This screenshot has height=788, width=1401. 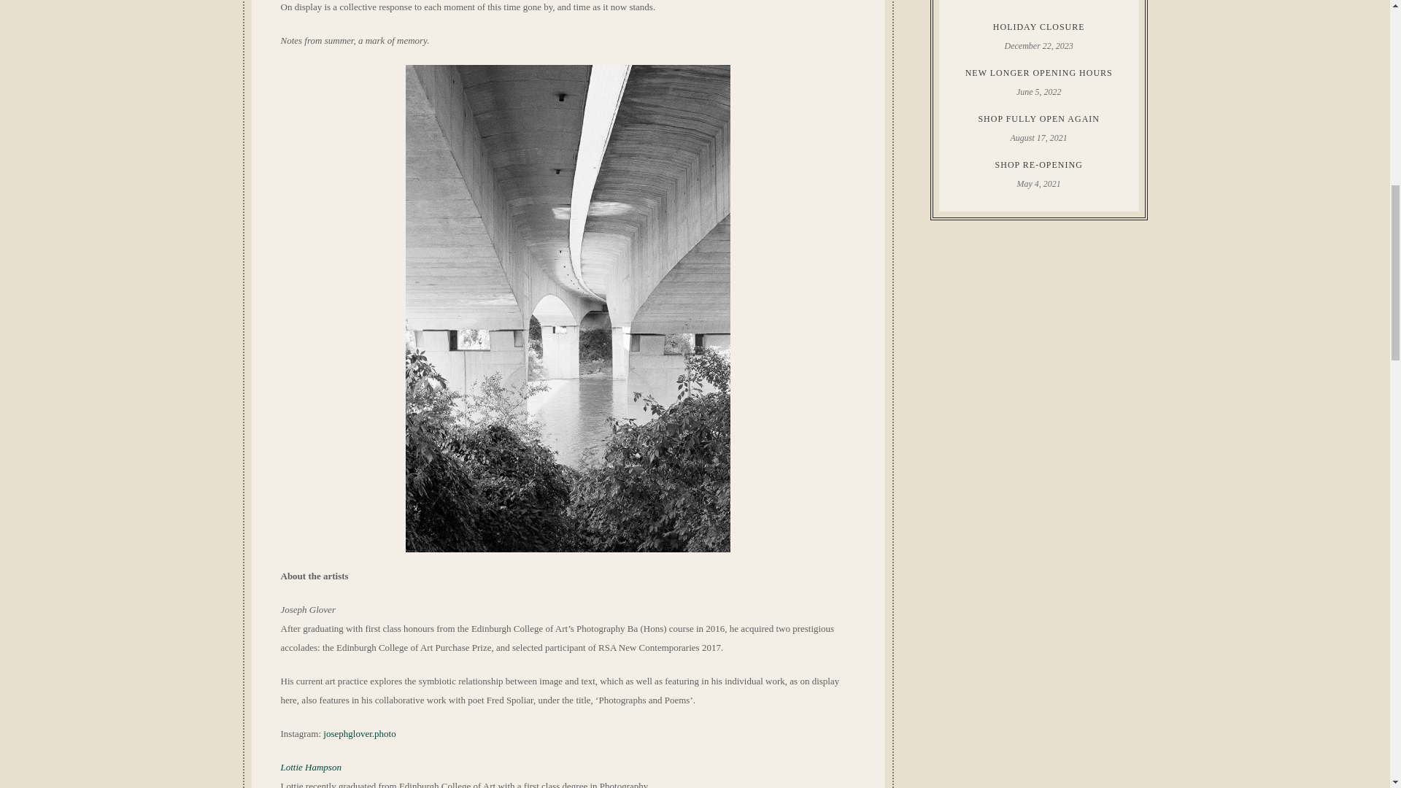 What do you see at coordinates (1039, 27) in the screenshot?
I see `Holiday closure` at bounding box center [1039, 27].